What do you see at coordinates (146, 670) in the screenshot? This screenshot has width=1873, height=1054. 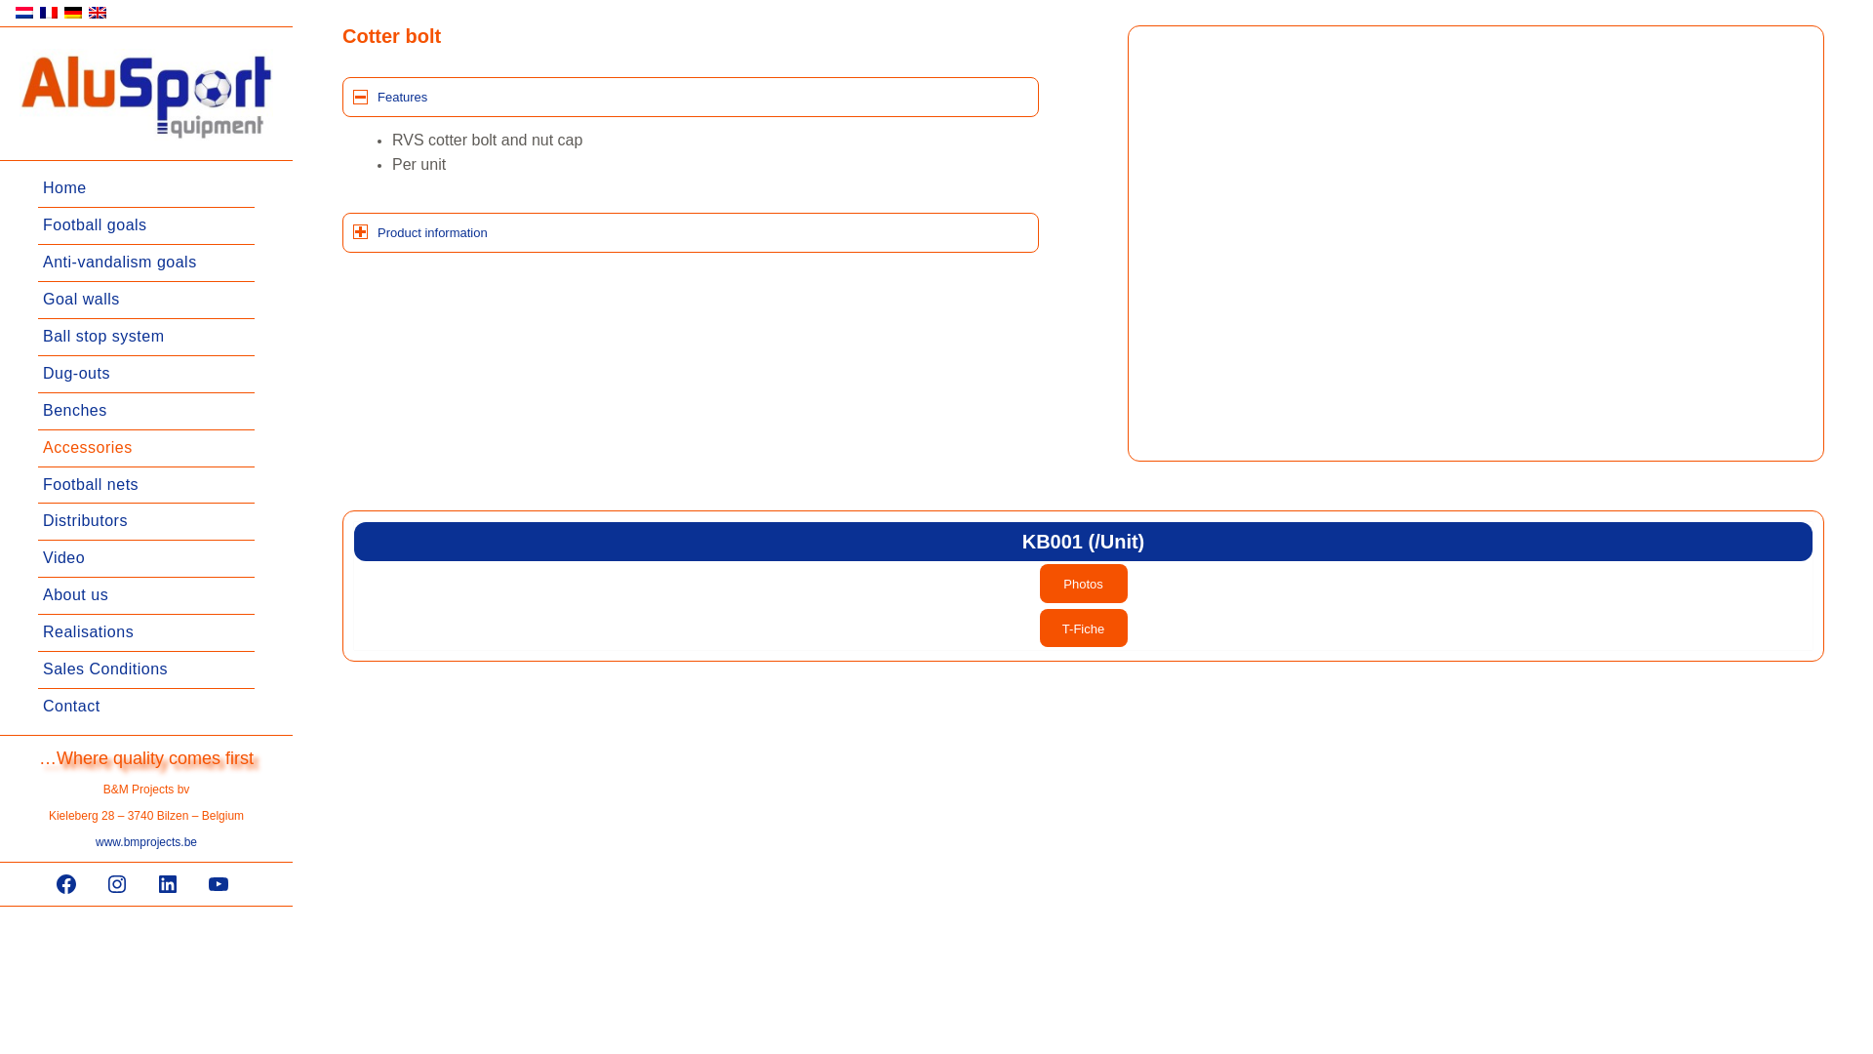 I see `Sales Conditions` at bounding box center [146, 670].